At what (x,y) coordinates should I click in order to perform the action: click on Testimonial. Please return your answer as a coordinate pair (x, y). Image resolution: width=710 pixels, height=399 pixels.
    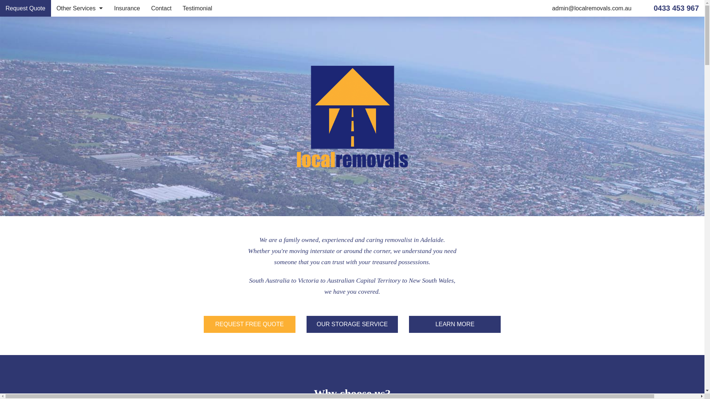
    Looking at the image, I should click on (197, 8).